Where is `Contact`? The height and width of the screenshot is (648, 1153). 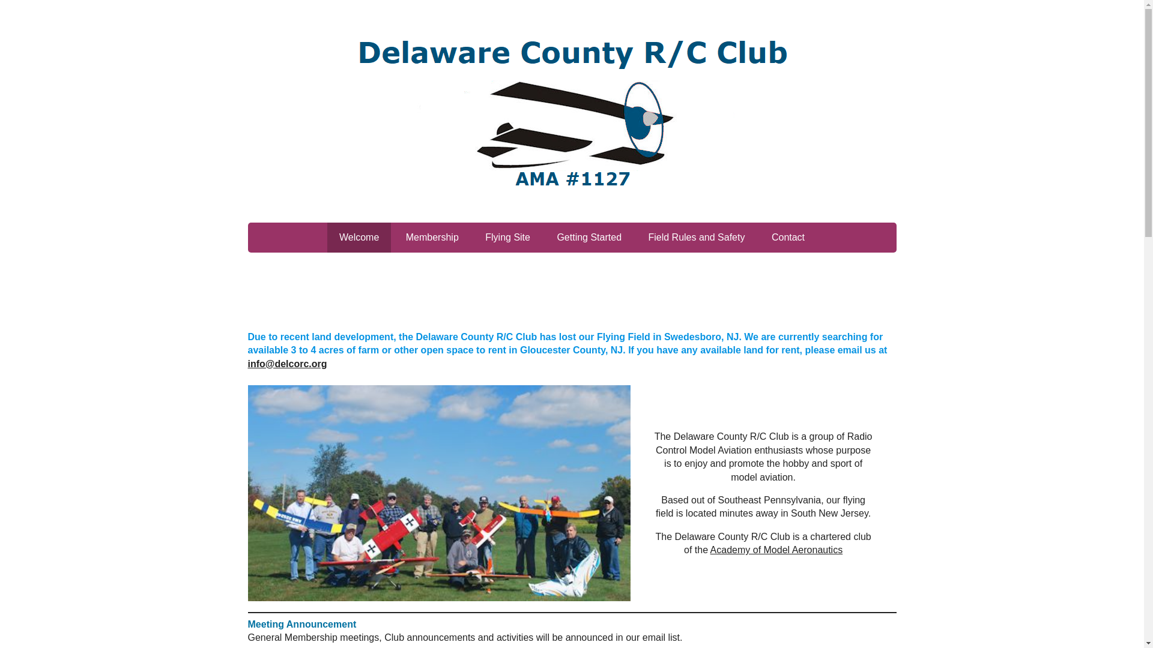
Contact is located at coordinates (788, 238).